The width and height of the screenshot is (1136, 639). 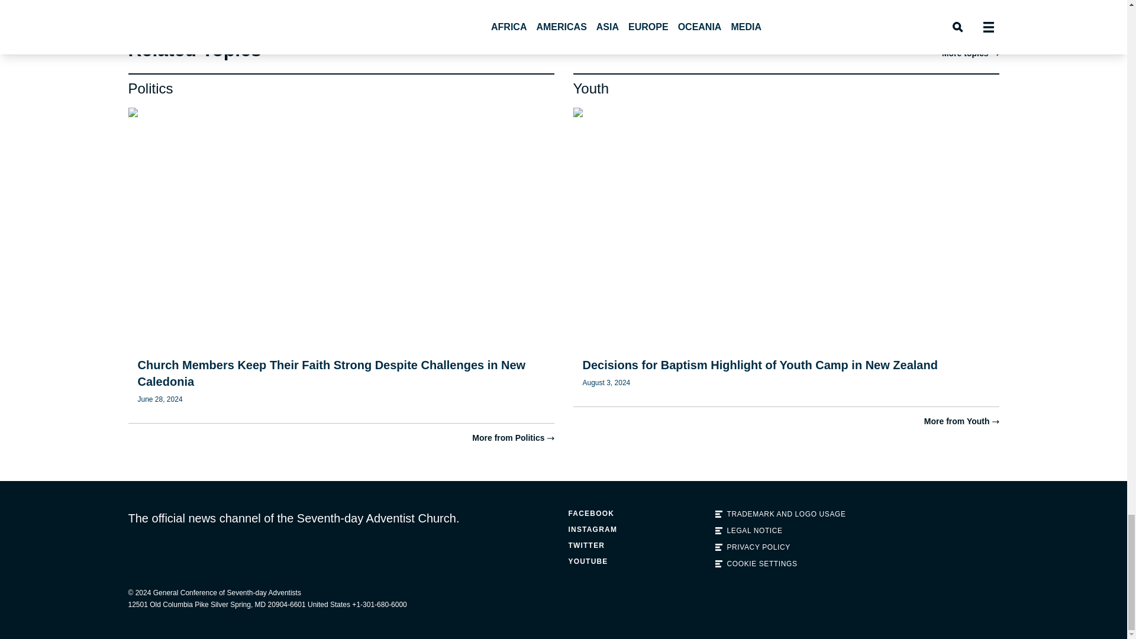 What do you see at coordinates (637, 529) in the screenshot?
I see `INSTAGRAM` at bounding box center [637, 529].